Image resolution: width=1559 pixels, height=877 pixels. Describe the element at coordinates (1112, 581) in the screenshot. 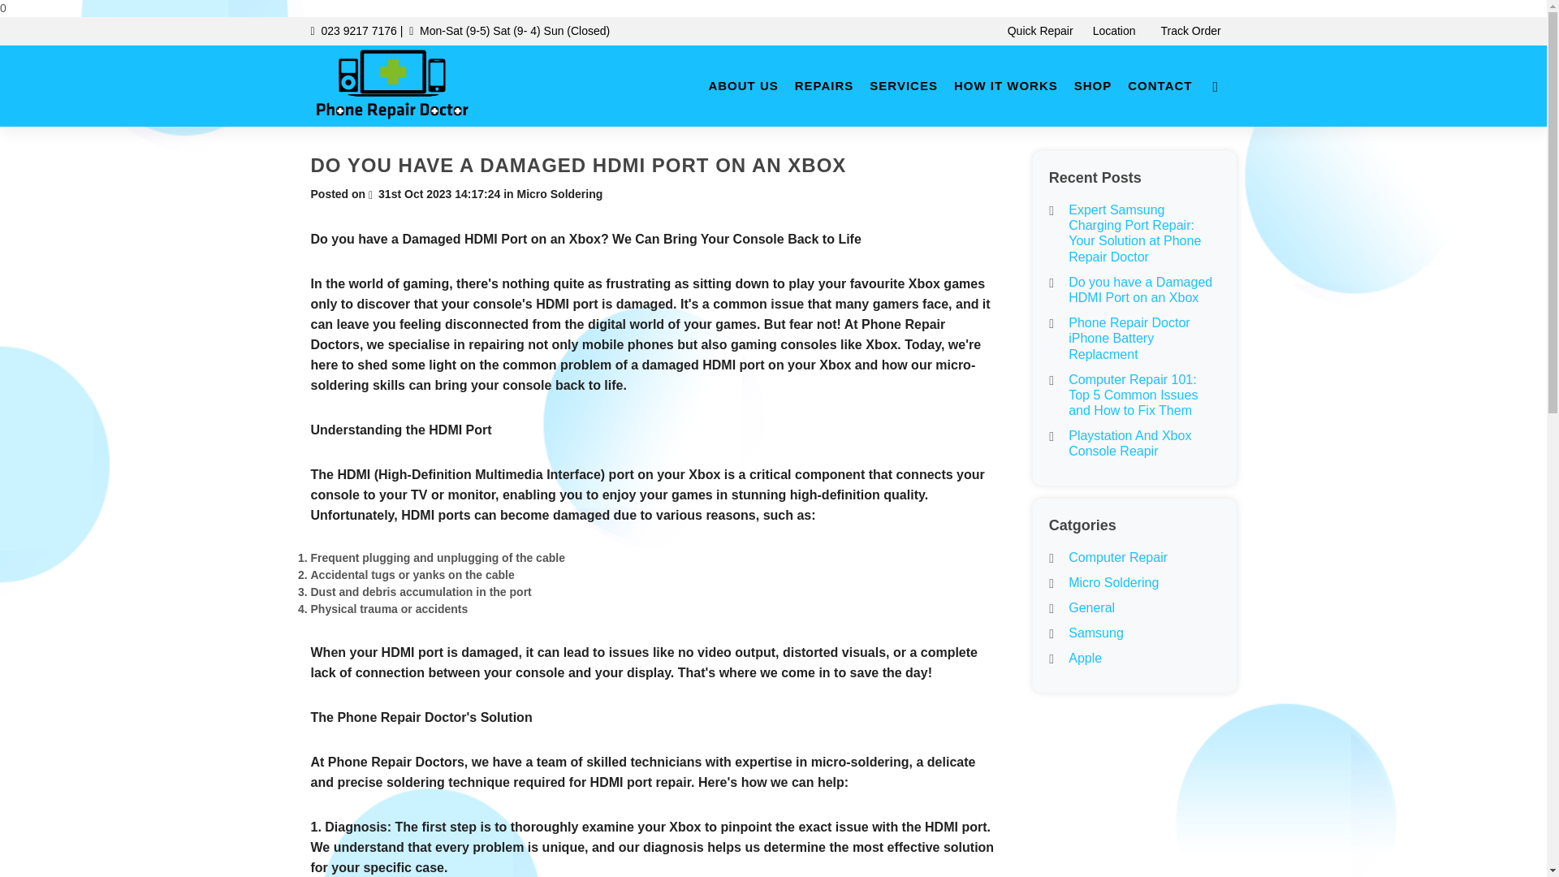

I see `Micro Soldering` at that location.